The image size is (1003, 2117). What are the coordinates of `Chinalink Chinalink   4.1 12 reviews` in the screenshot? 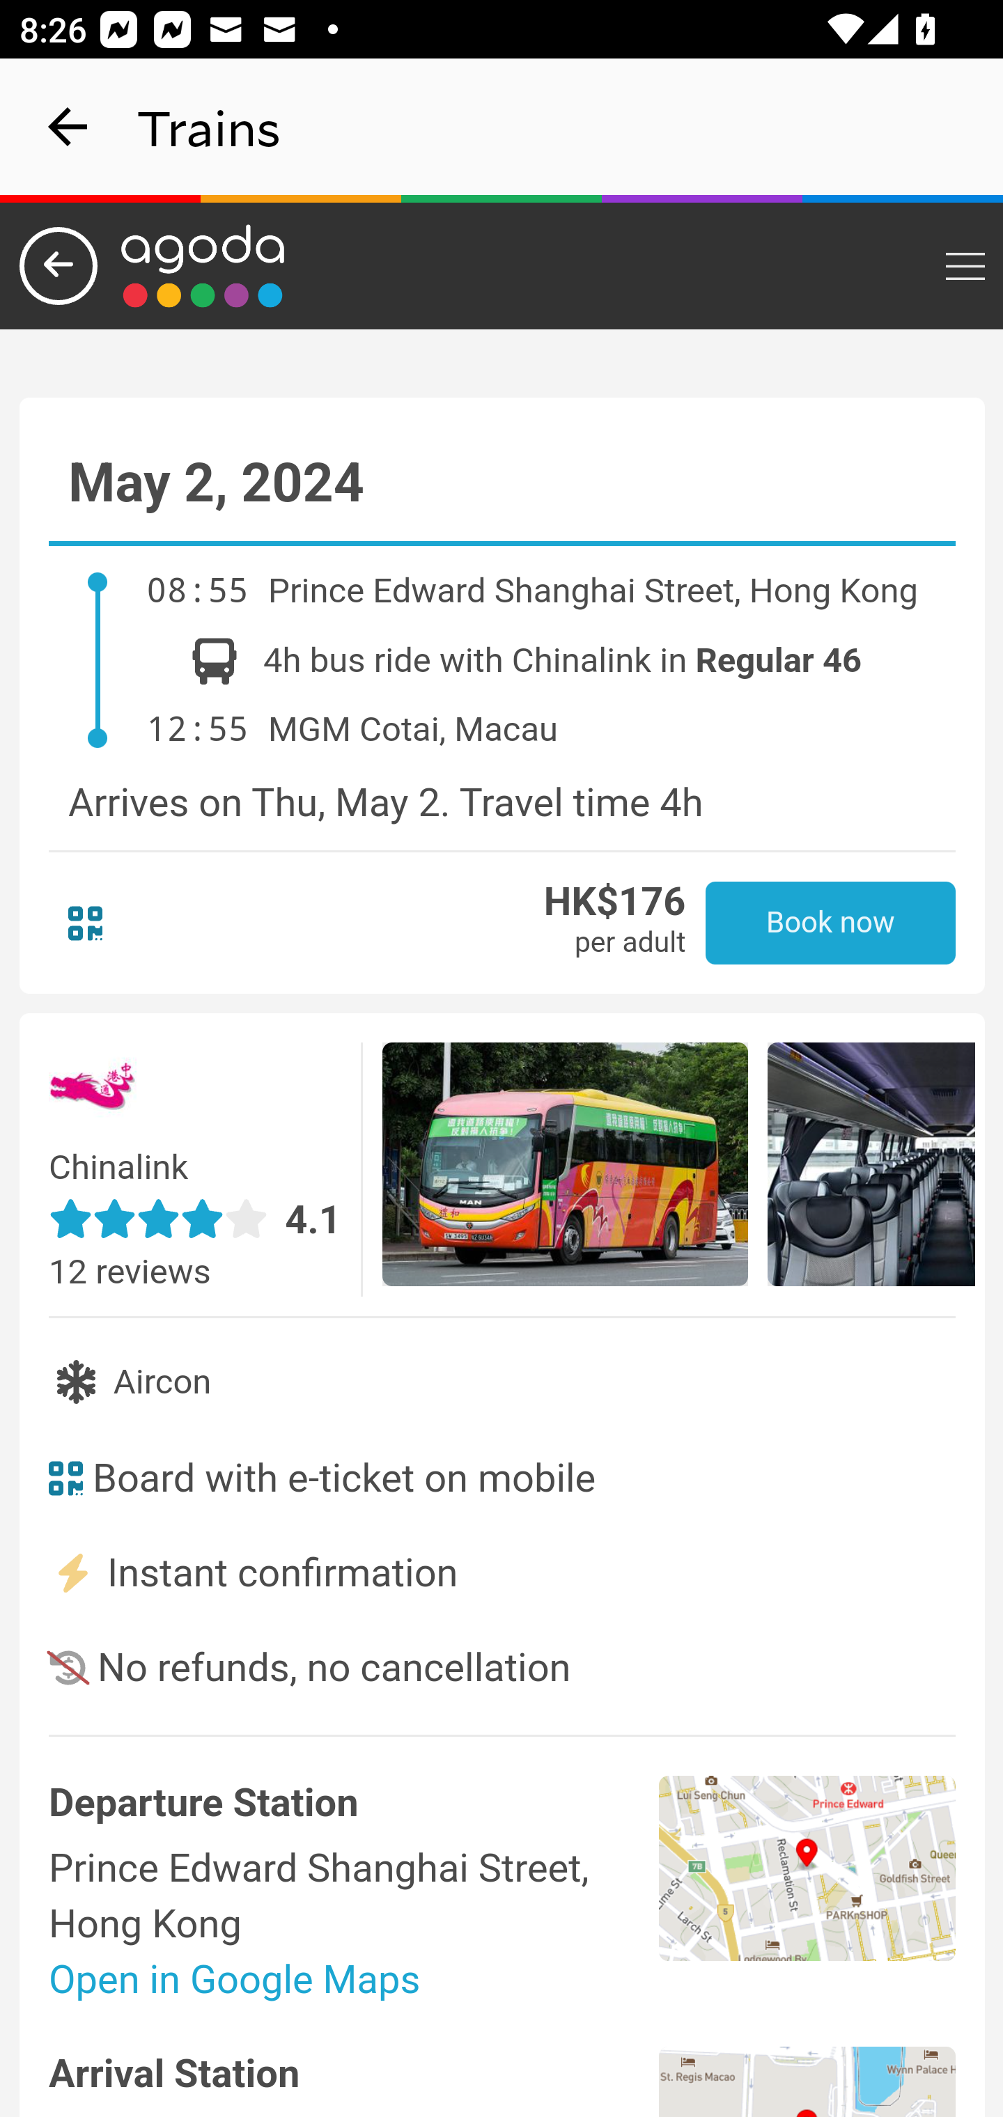 It's located at (208, 1170).